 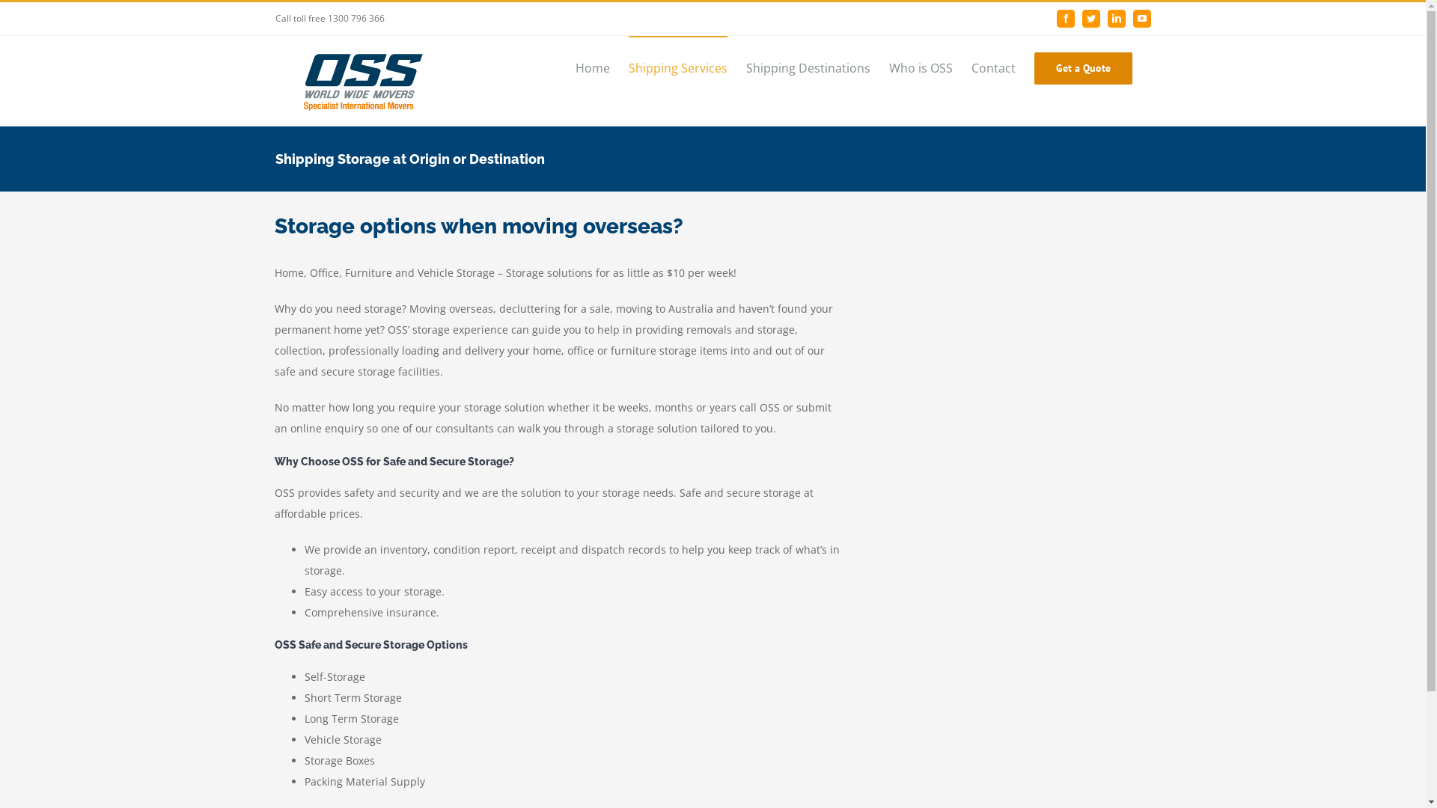 What do you see at coordinates (1117, 19) in the screenshot?
I see `LinkedIn` at bounding box center [1117, 19].